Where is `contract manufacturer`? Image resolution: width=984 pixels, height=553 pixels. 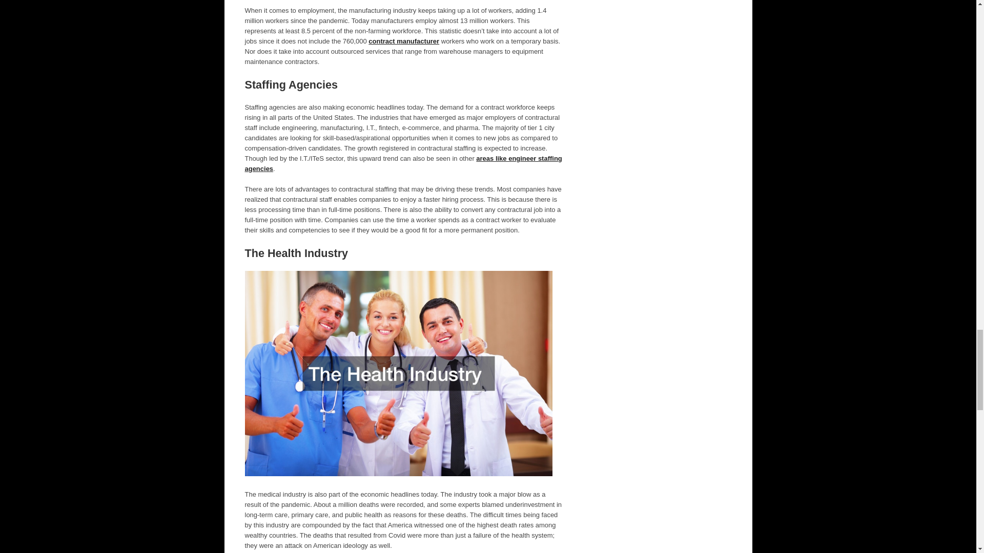 contract manufacturer is located at coordinates (403, 41).